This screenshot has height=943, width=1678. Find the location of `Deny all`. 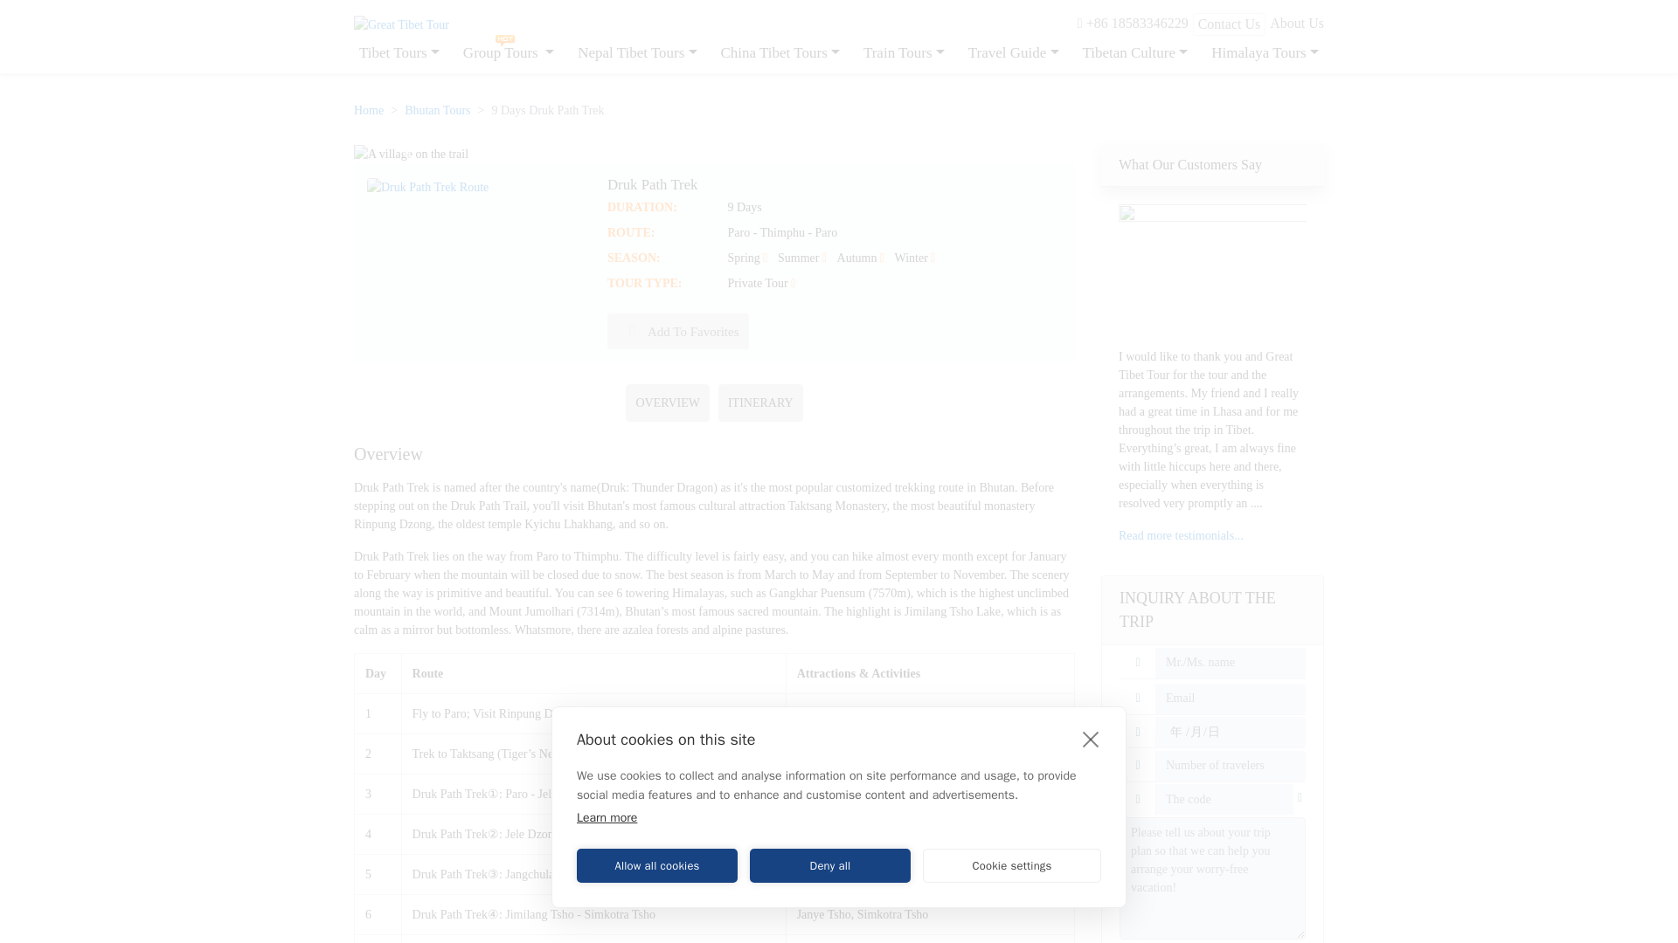

Deny all is located at coordinates (830, 865).